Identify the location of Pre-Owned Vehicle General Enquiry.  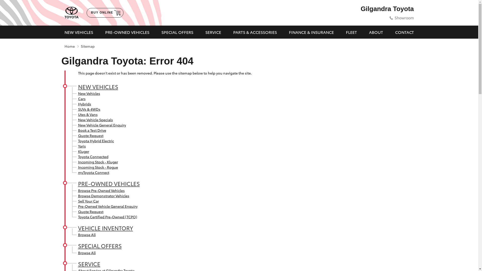
(107, 206).